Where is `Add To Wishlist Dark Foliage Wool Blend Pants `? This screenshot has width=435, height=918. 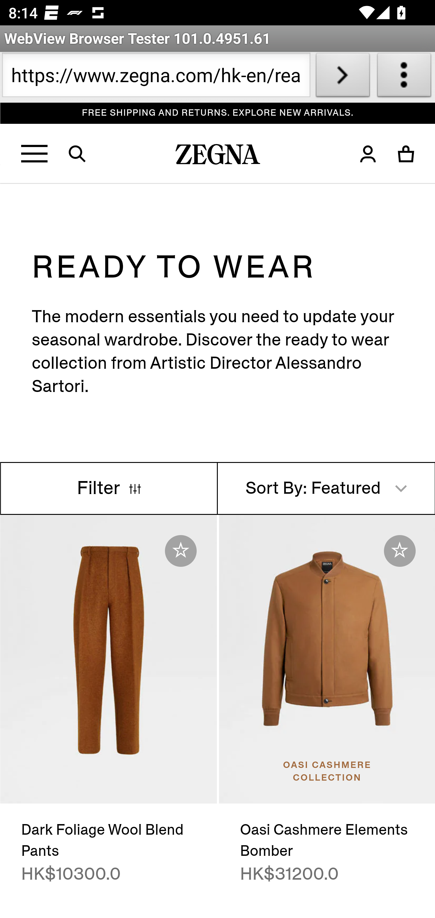
Add To Wishlist Dark Foliage Wool Blend Pants  is located at coordinates (181, 551).